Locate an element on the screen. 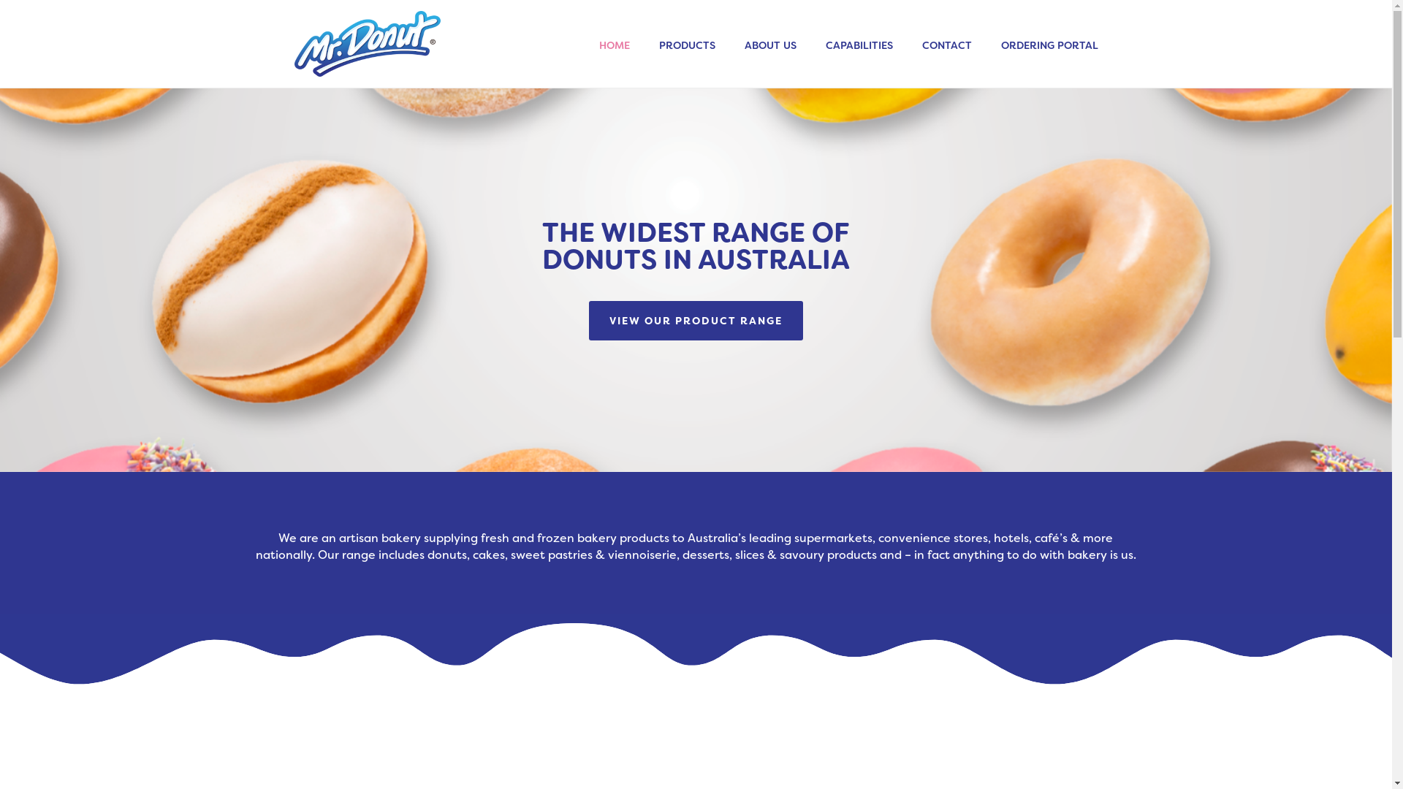 This screenshot has width=1403, height=789. ORDERING PORTAL is located at coordinates (1049, 44).